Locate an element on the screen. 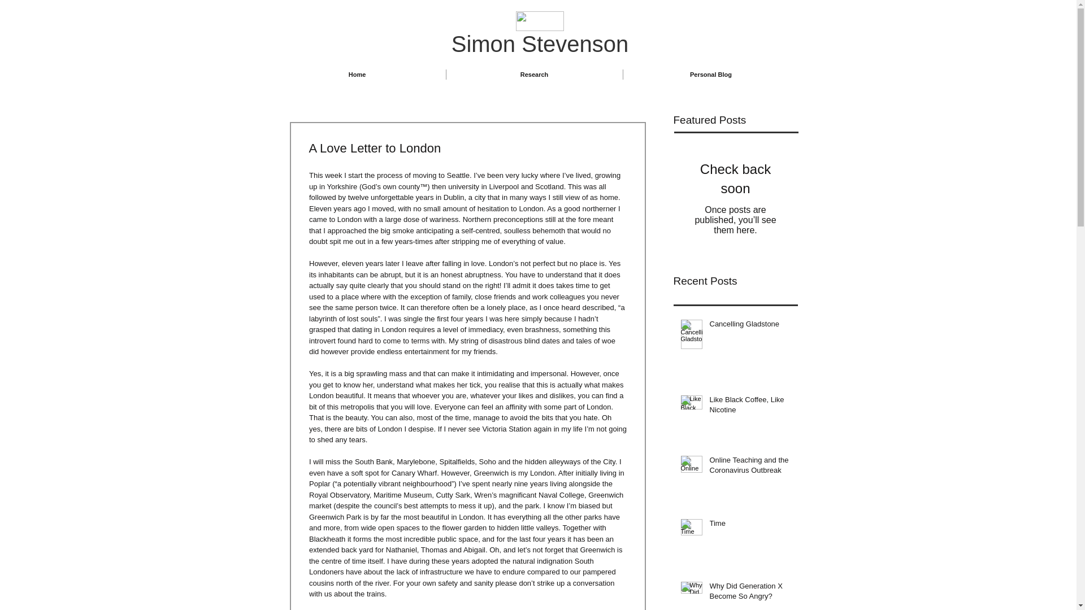 This screenshot has height=610, width=1085. Time is located at coordinates (750, 525).